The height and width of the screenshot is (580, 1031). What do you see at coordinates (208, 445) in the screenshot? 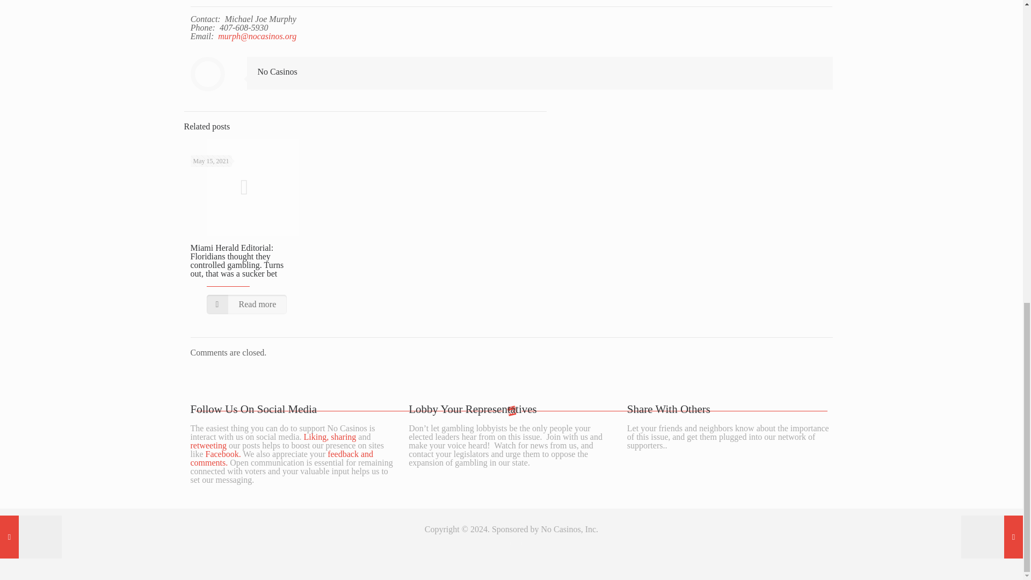
I see `retweeting` at bounding box center [208, 445].